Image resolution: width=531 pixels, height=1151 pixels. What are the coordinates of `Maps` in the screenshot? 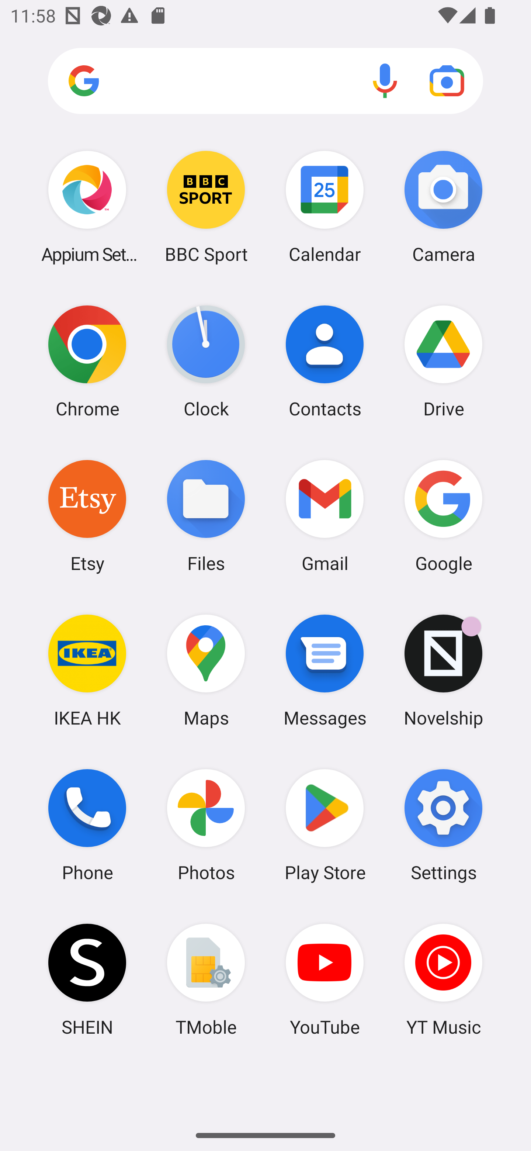 It's located at (206, 670).